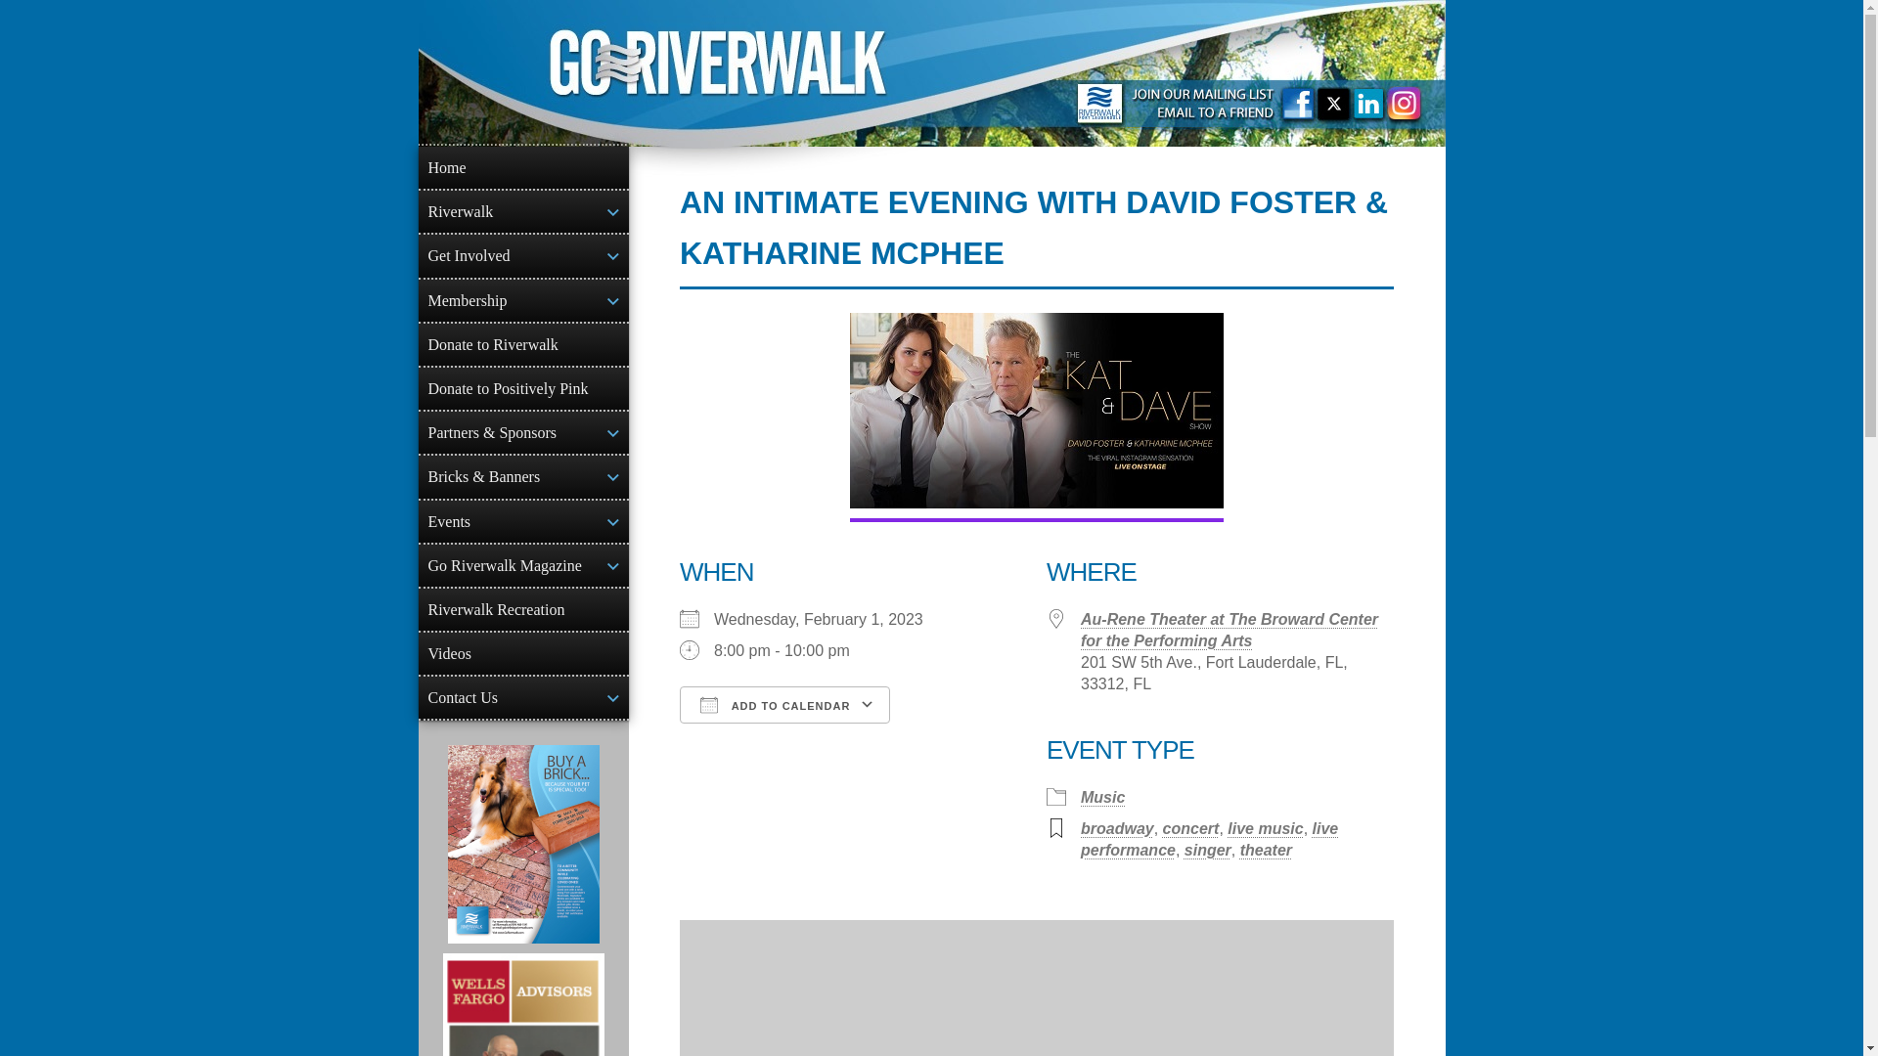 The height and width of the screenshot is (1056, 1878). I want to click on concert, so click(1190, 829).